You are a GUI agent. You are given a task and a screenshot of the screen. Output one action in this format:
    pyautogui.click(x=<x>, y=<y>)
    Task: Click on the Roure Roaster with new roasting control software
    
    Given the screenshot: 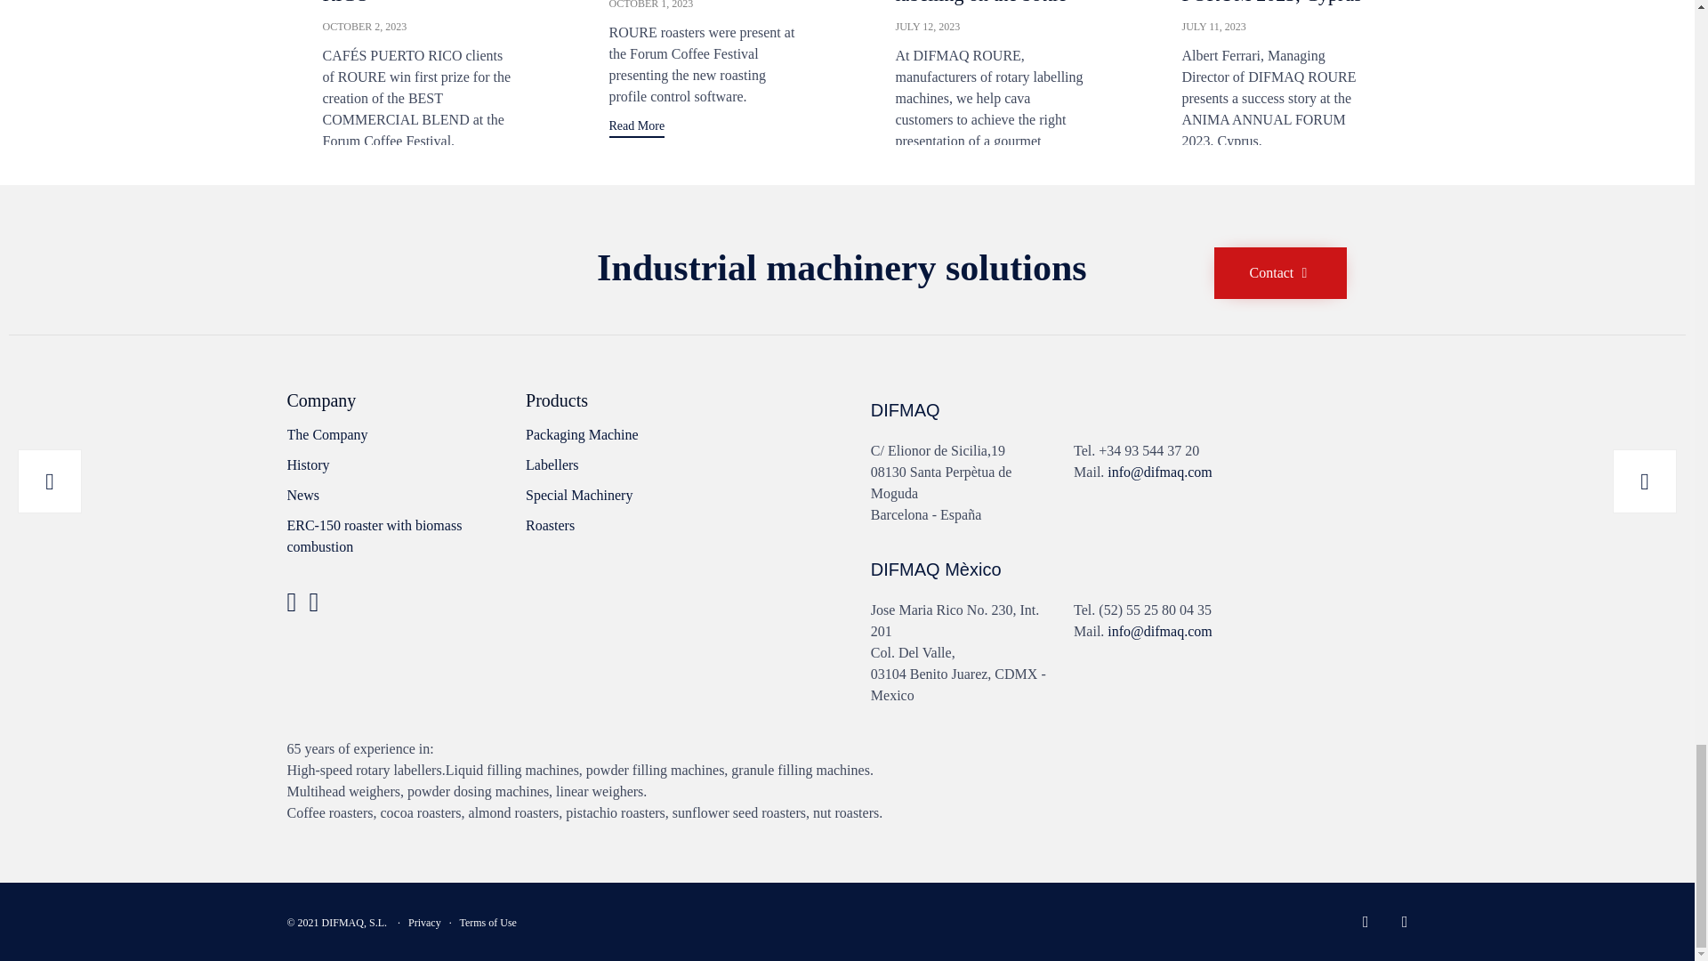 What is the action you would take?
    pyautogui.click(x=650, y=4)
    